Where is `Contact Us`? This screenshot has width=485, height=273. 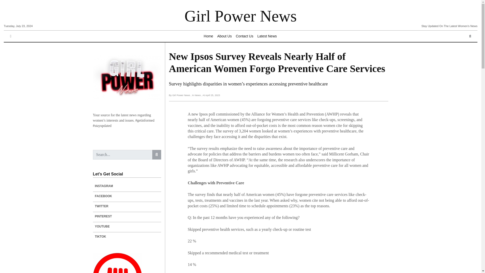 Contact Us is located at coordinates (244, 36).